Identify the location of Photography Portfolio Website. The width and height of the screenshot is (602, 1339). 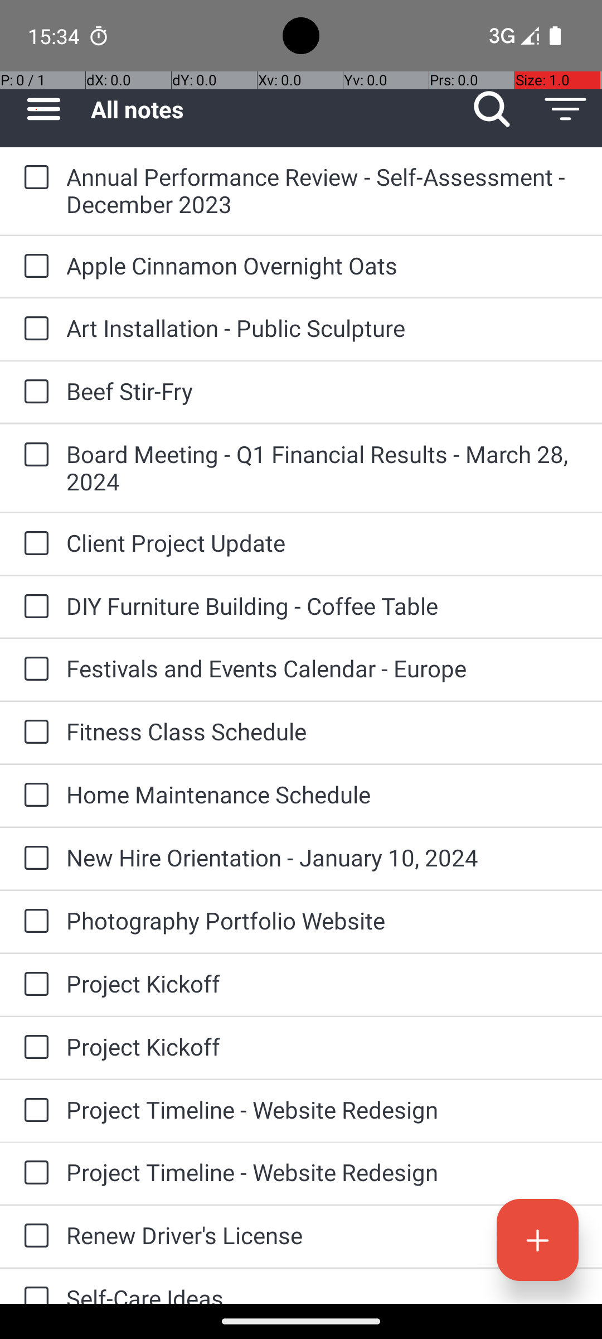
(323, 921).